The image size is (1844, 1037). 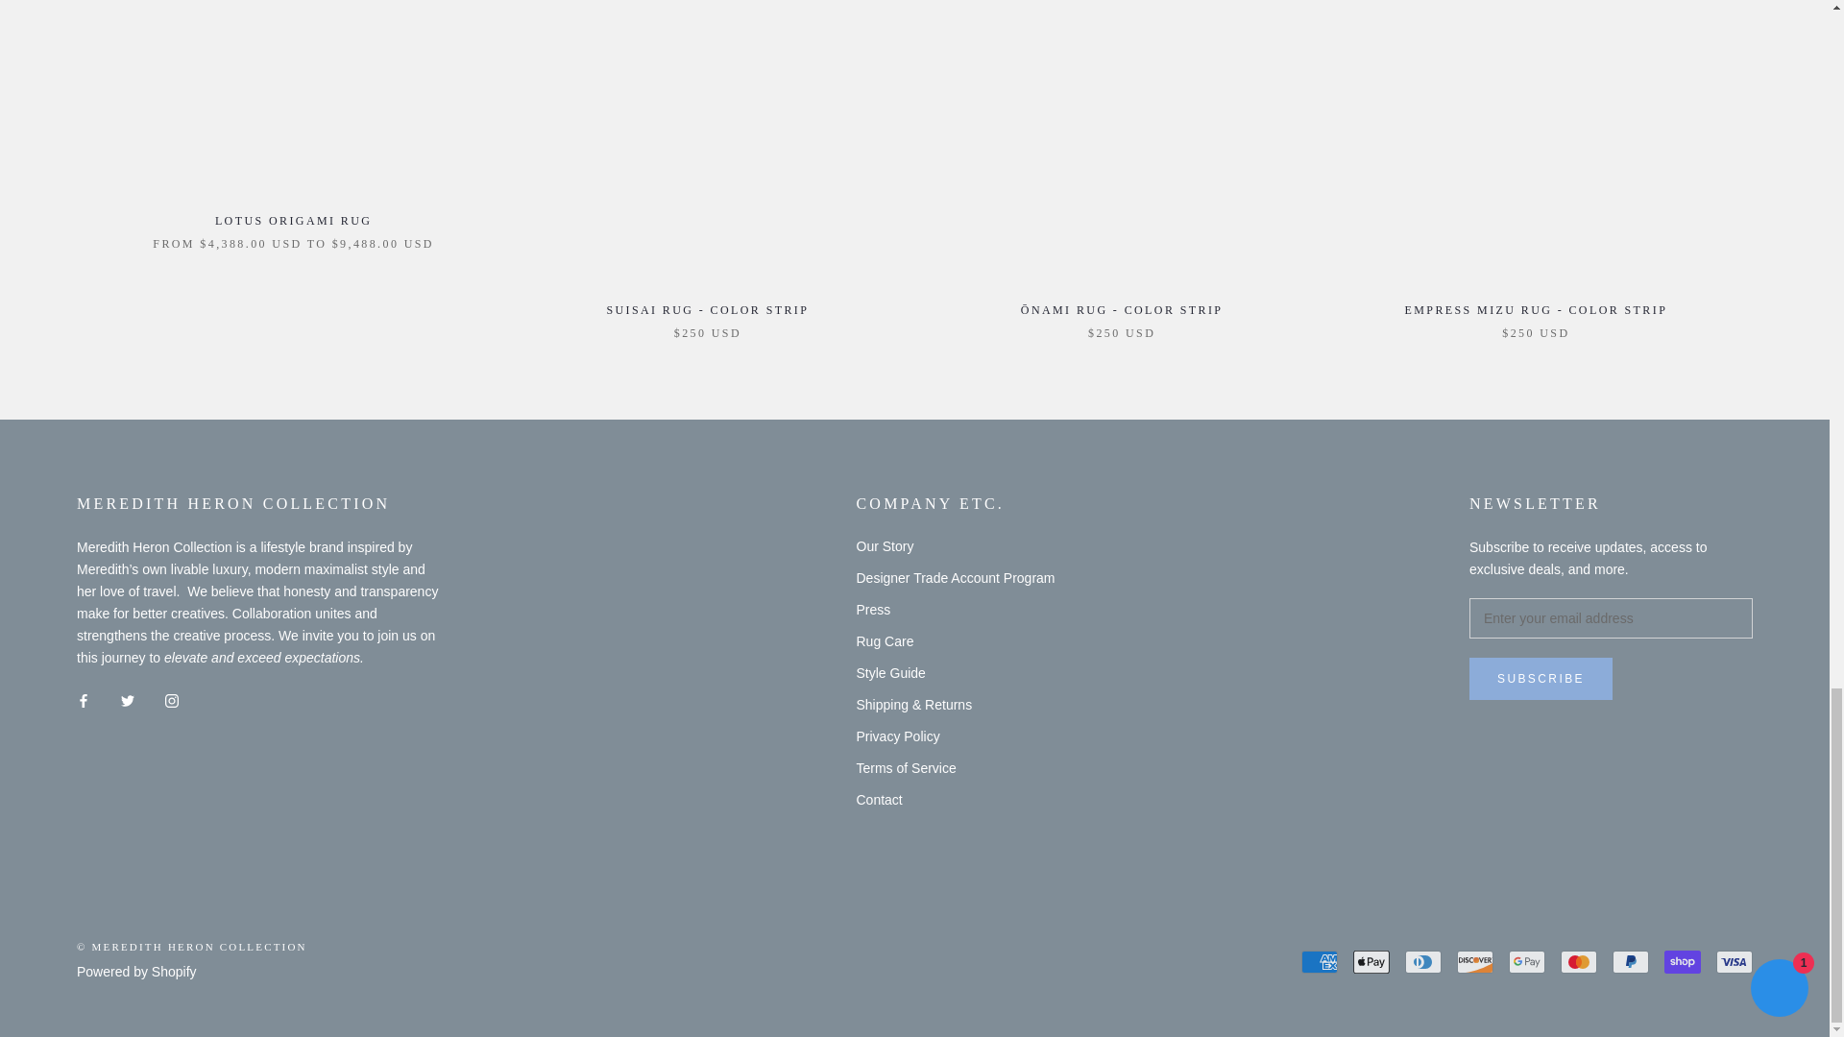 I want to click on Visa, so click(x=1735, y=962).